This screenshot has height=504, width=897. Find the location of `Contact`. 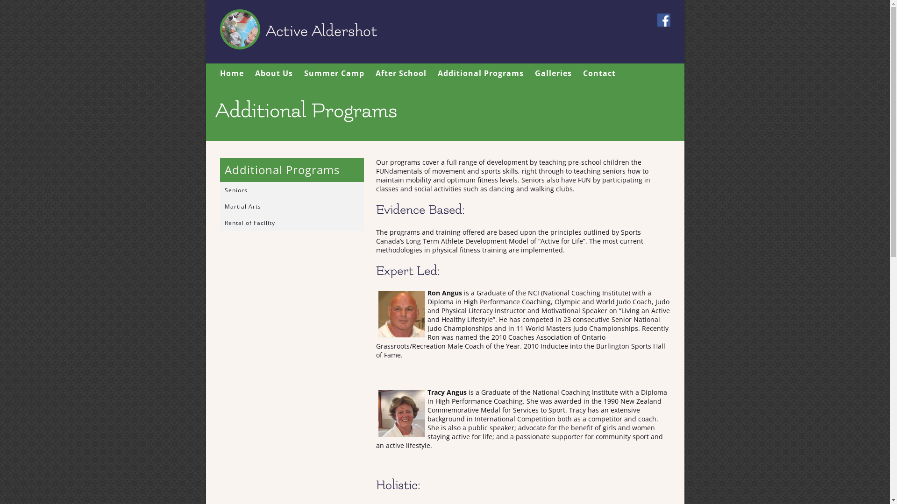

Contact is located at coordinates (599, 73).